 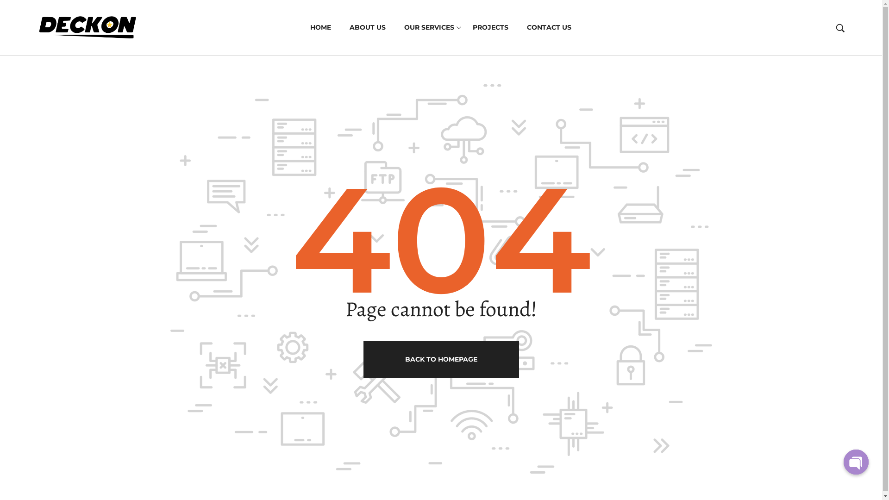 What do you see at coordinates (368, 28) in the screenshot?
I see `ABOUT US` at bounding box center [368, 28].